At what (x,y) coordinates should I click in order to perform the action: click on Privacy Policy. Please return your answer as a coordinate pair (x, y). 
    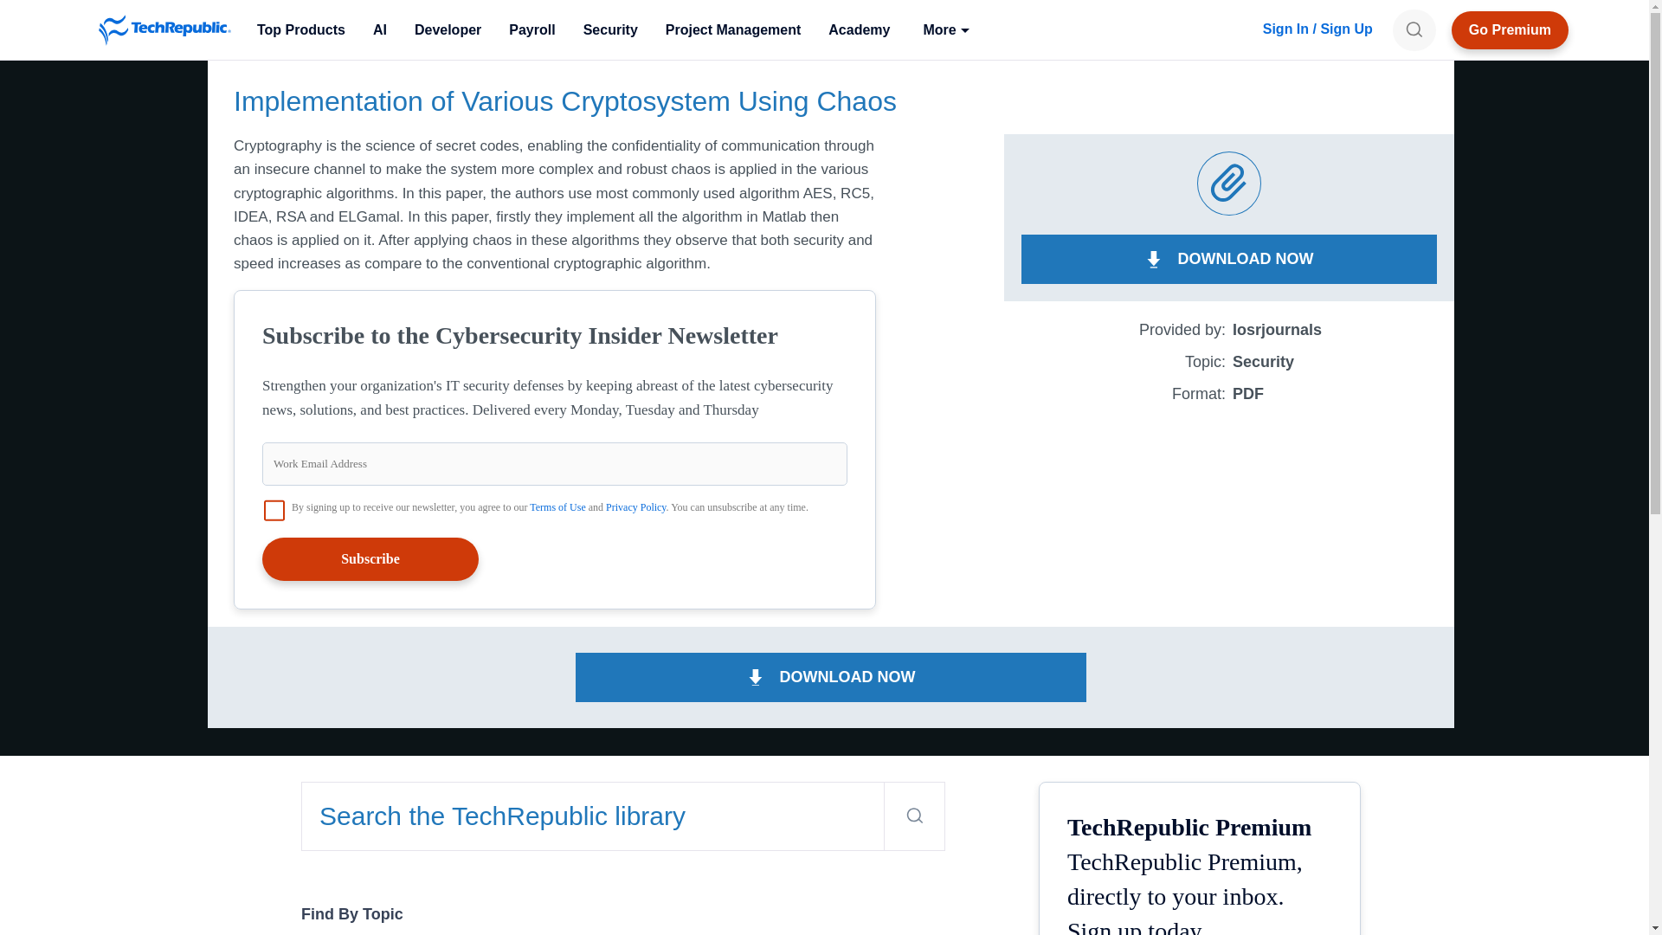
    Looking at the image, I should click on (635, 506).